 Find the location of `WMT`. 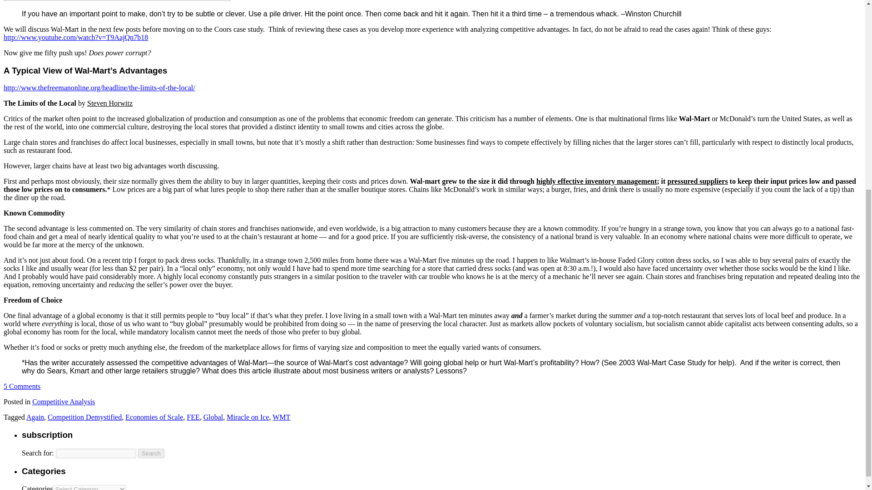

WMT is located at coordinates (281, 417).